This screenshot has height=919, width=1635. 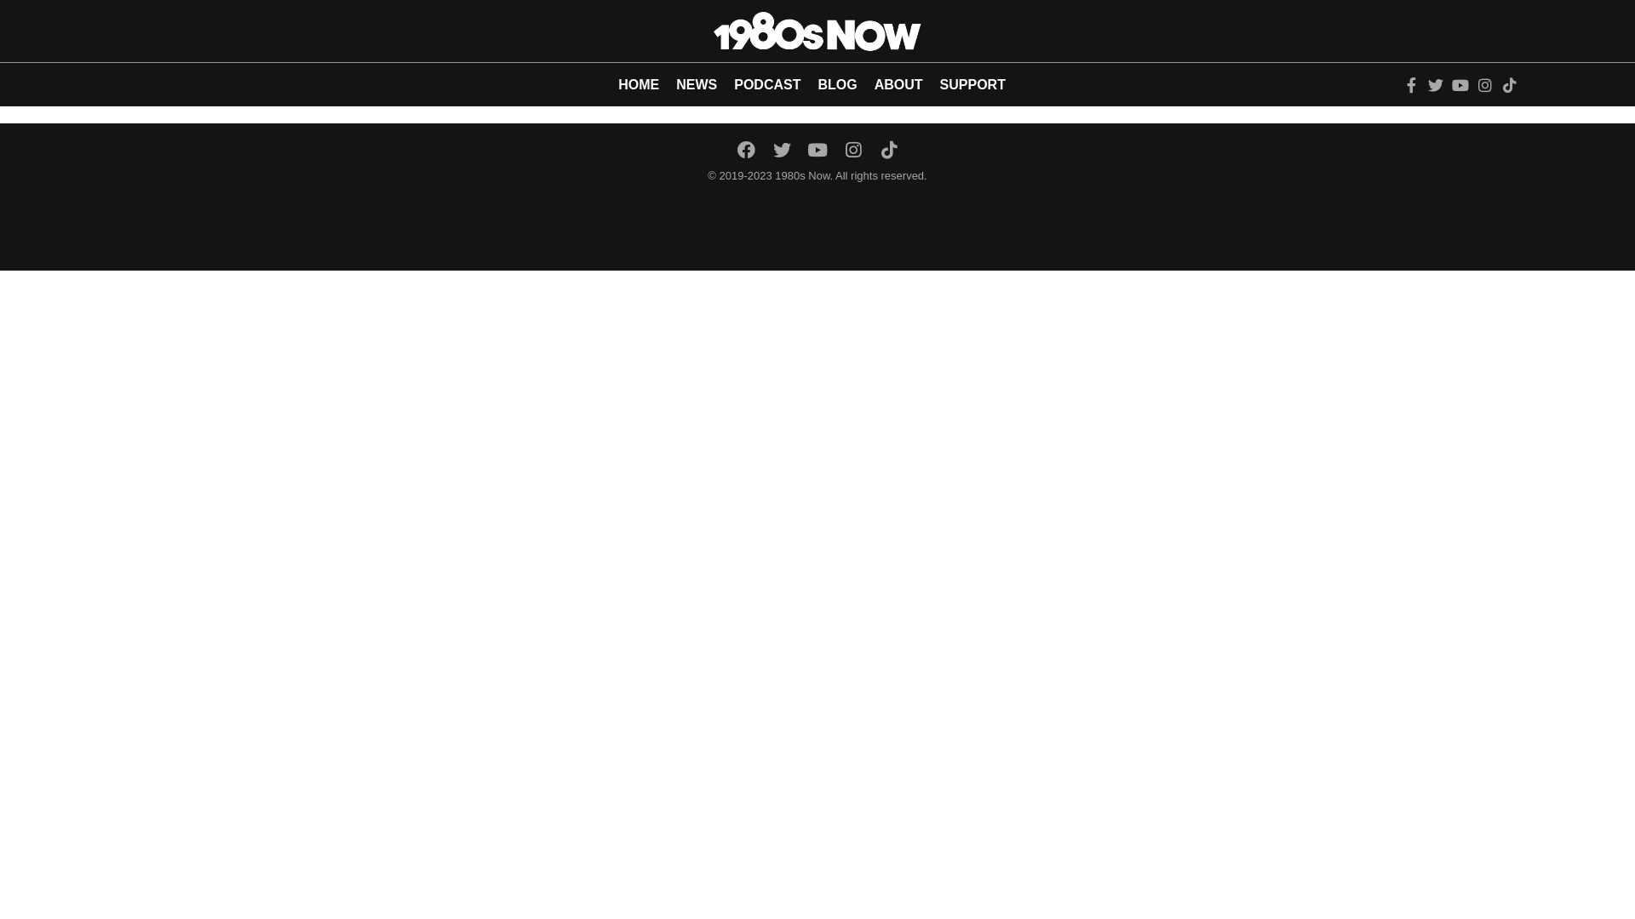 What do you see at coordinates (972, 85) in the screenshot?
I see `SUPPORT` at bounding box center [972, 85].